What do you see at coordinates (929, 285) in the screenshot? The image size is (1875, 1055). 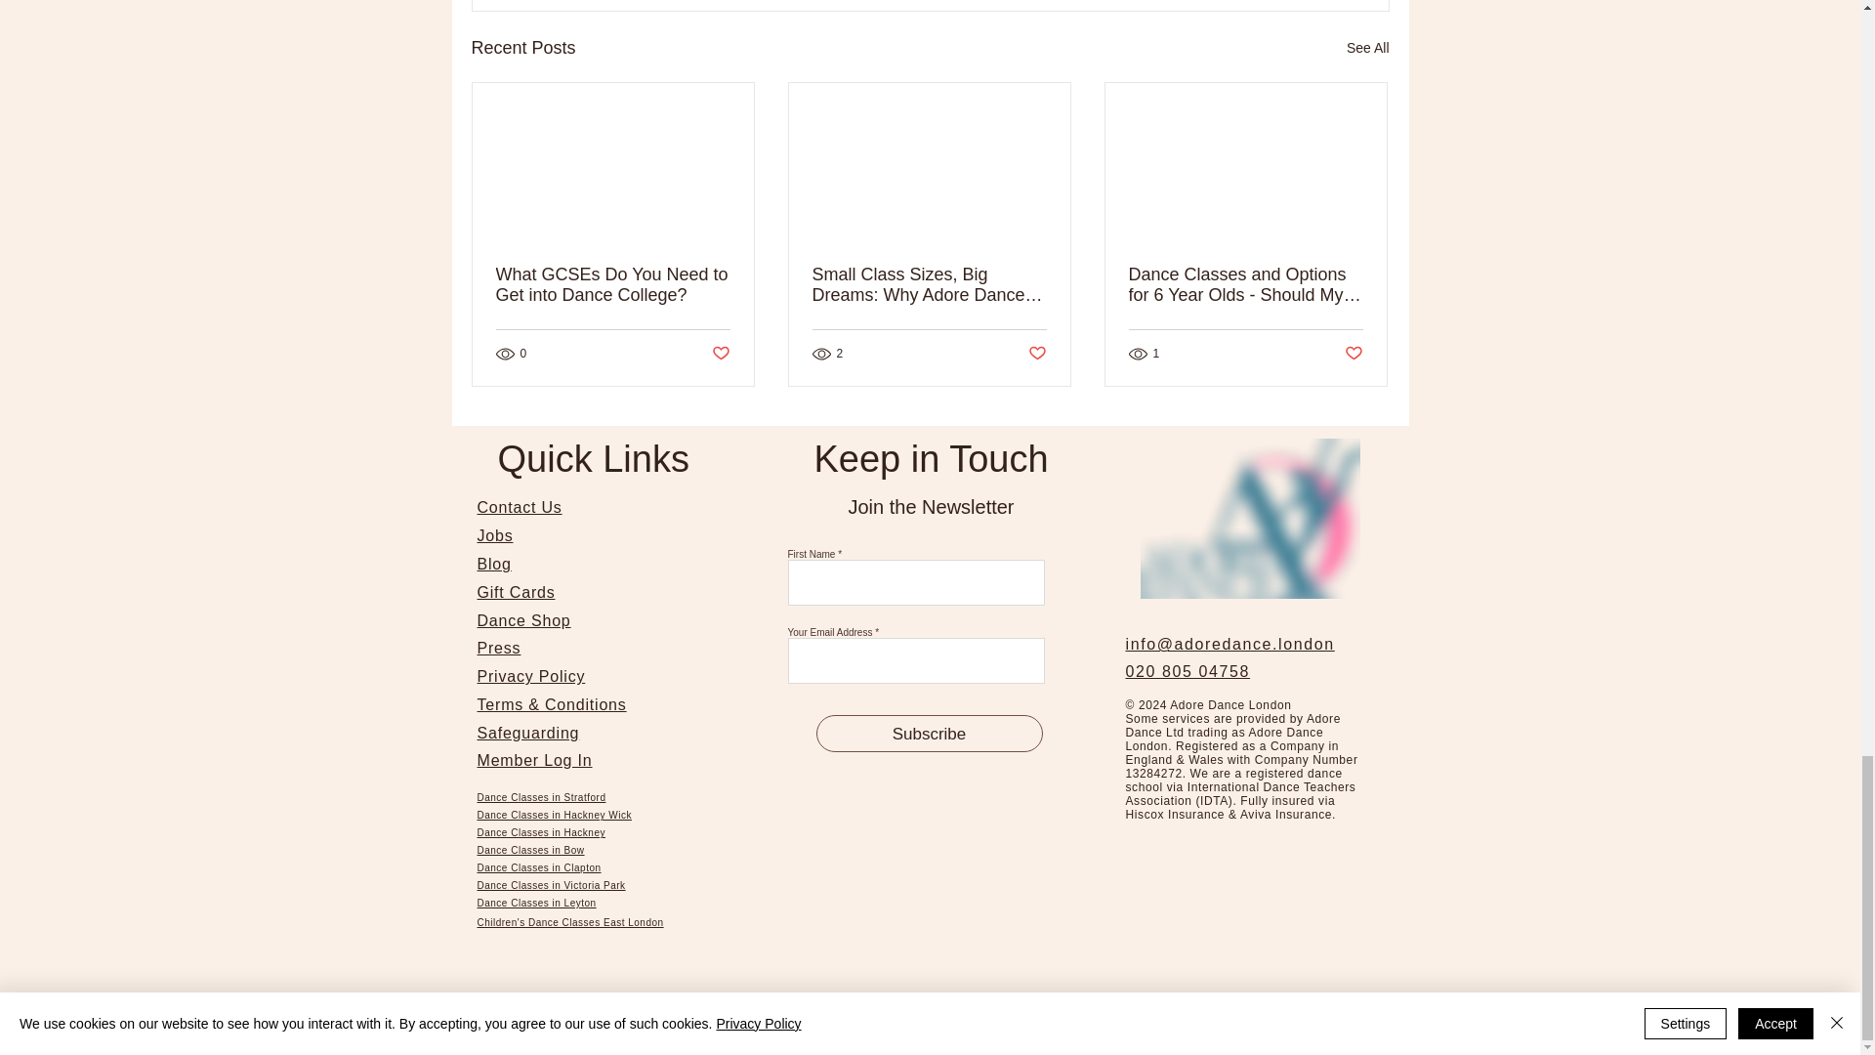 I see `Small Class Sizes, Big Dreams: Why Adore Dance is Different` at bounding box center [929, 285].